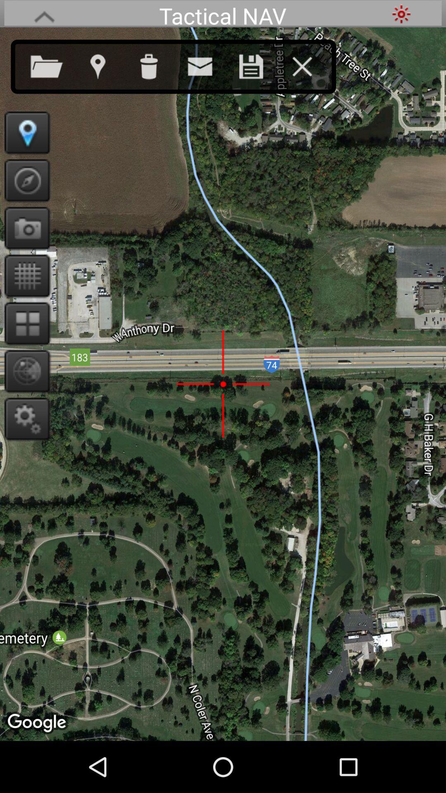 This screenshot has width=446, height=793. Describe the element at coordinates (401, 14) in the screenshot. I see `settings` at that location.